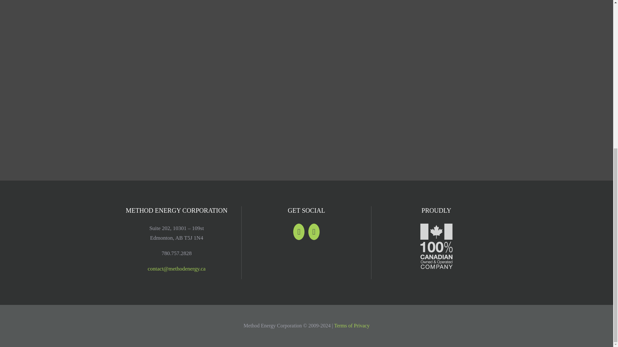  Describe the element at coordinates (352, 325) in the screenshot. I see `Terms of Privacy` at that location.